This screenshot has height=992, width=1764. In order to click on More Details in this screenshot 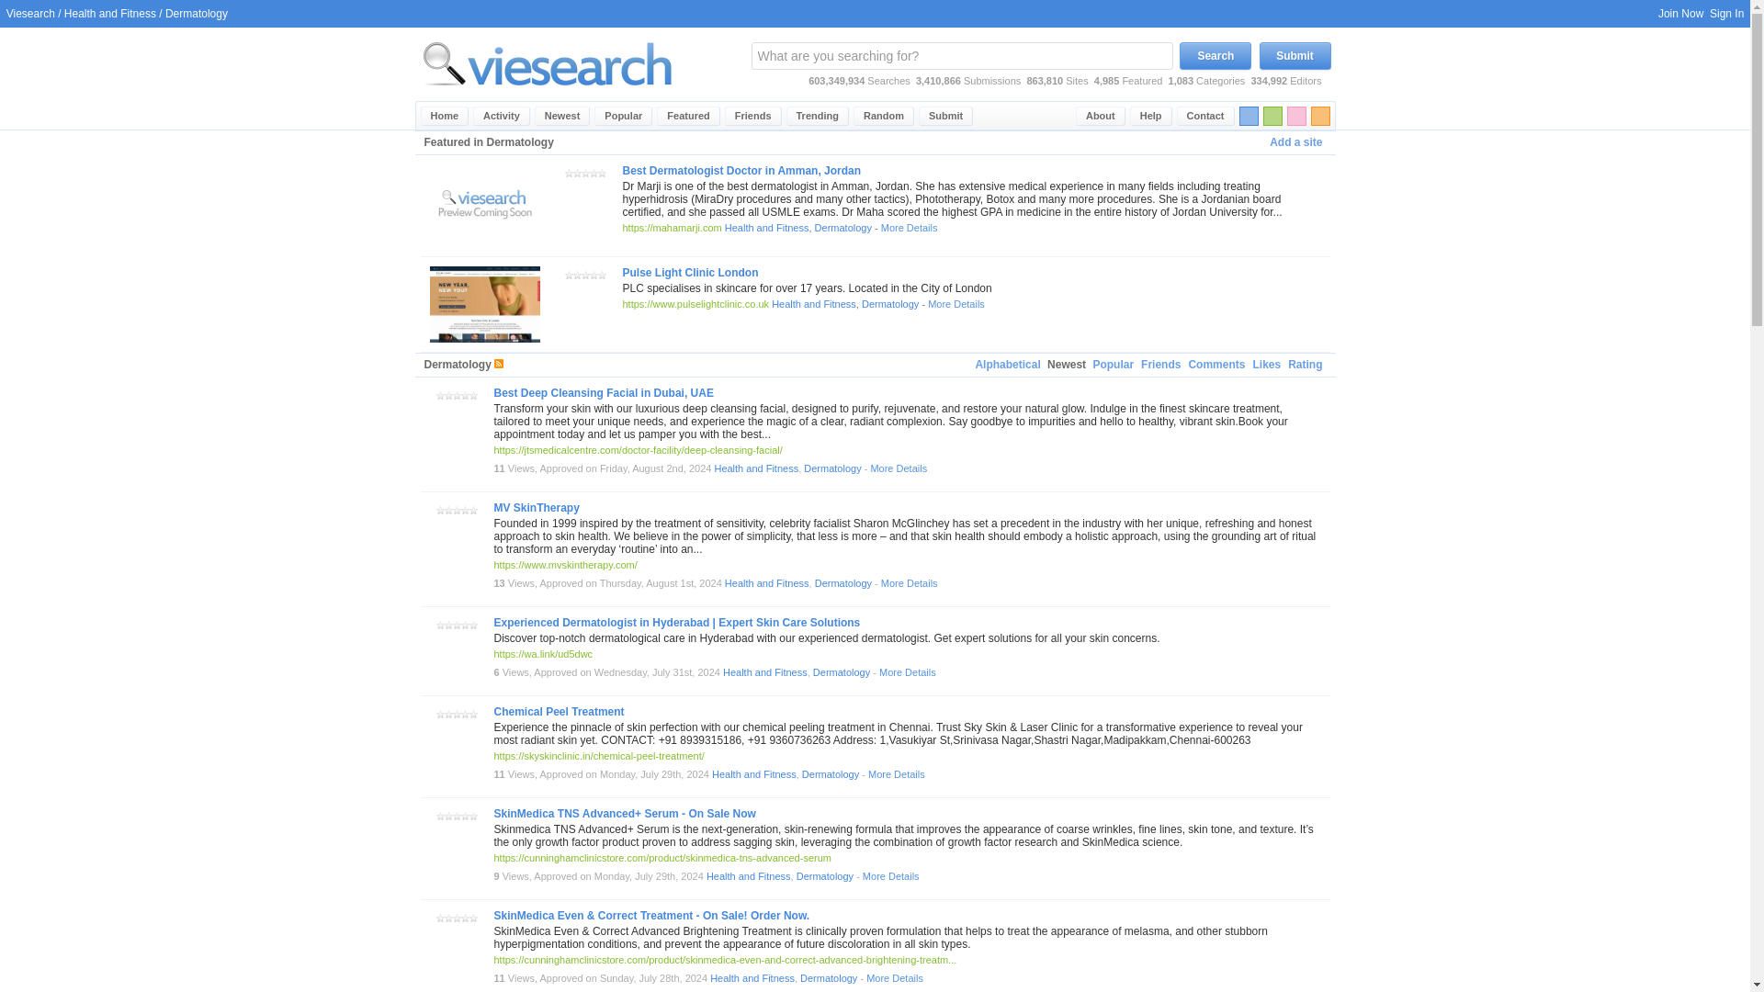, I will do `click(910, 227)`.